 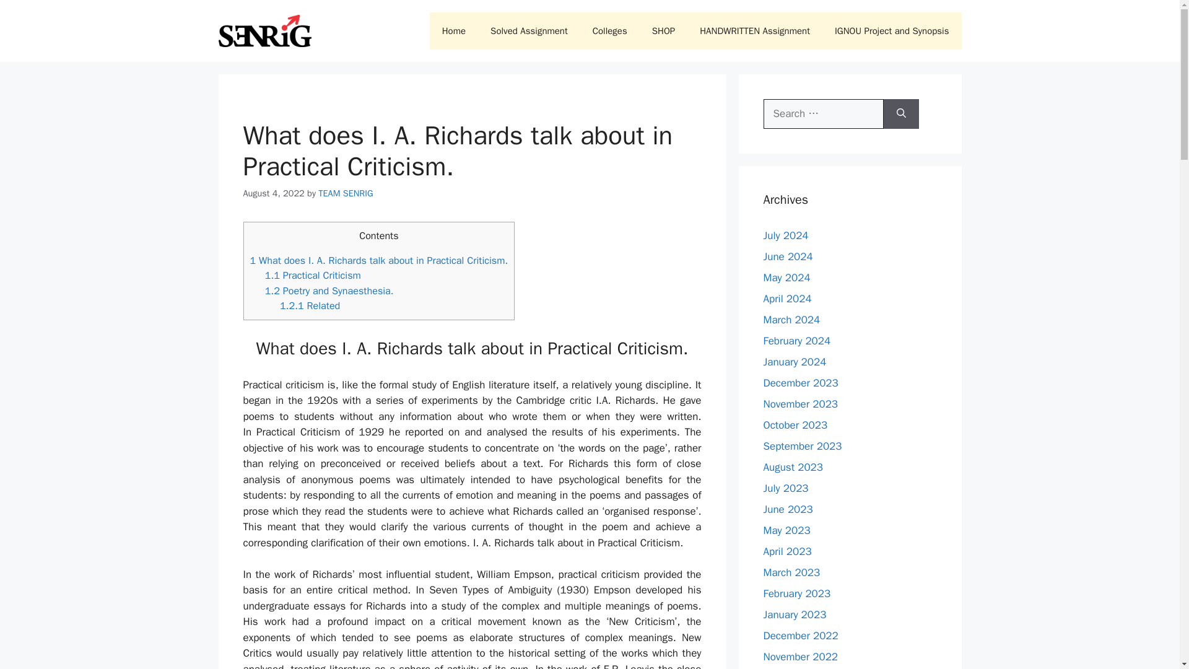 I want to click on May 2023, so click(x=786, y=530).